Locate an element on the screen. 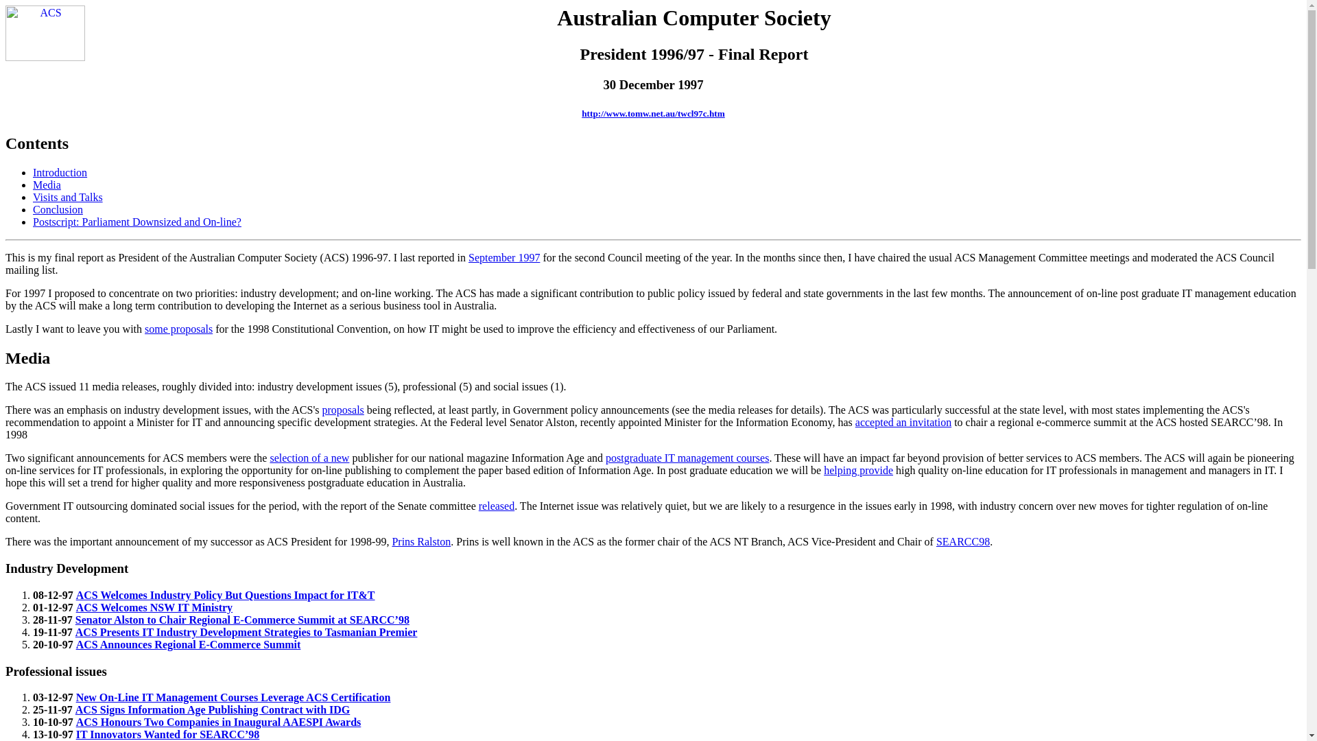 The width and height of the screenshot is (1317, 741). selection of a new is located at coordinates (309, 458).